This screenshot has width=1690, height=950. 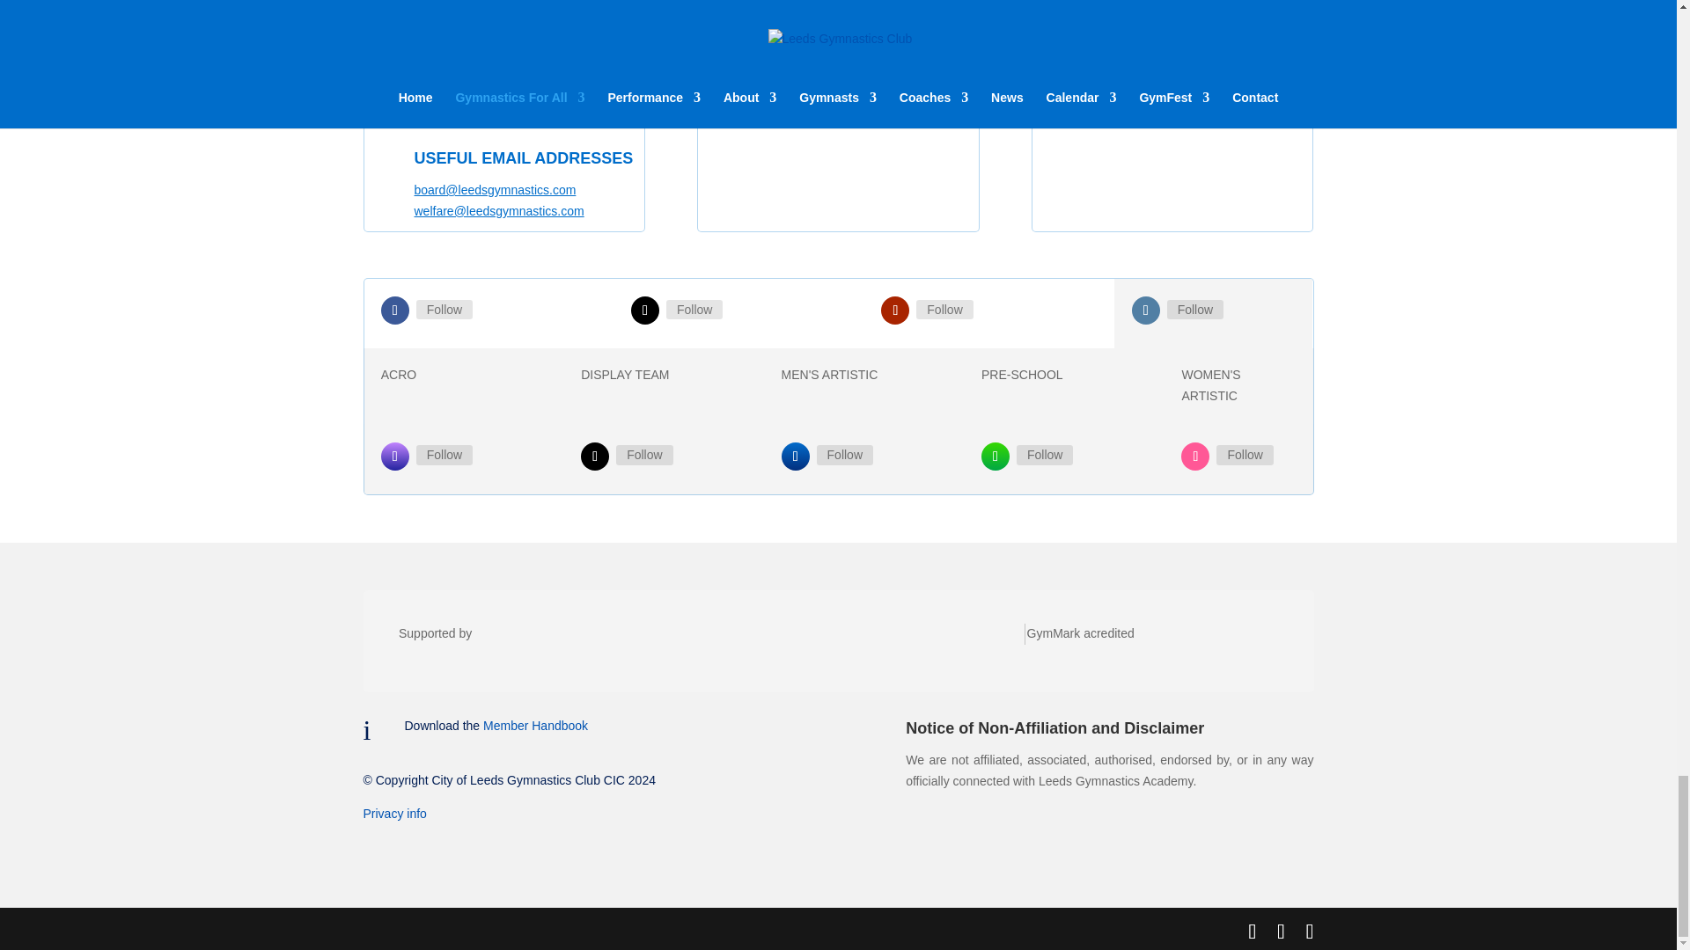 I want to click on Twitter, so click(x=694, y=310).